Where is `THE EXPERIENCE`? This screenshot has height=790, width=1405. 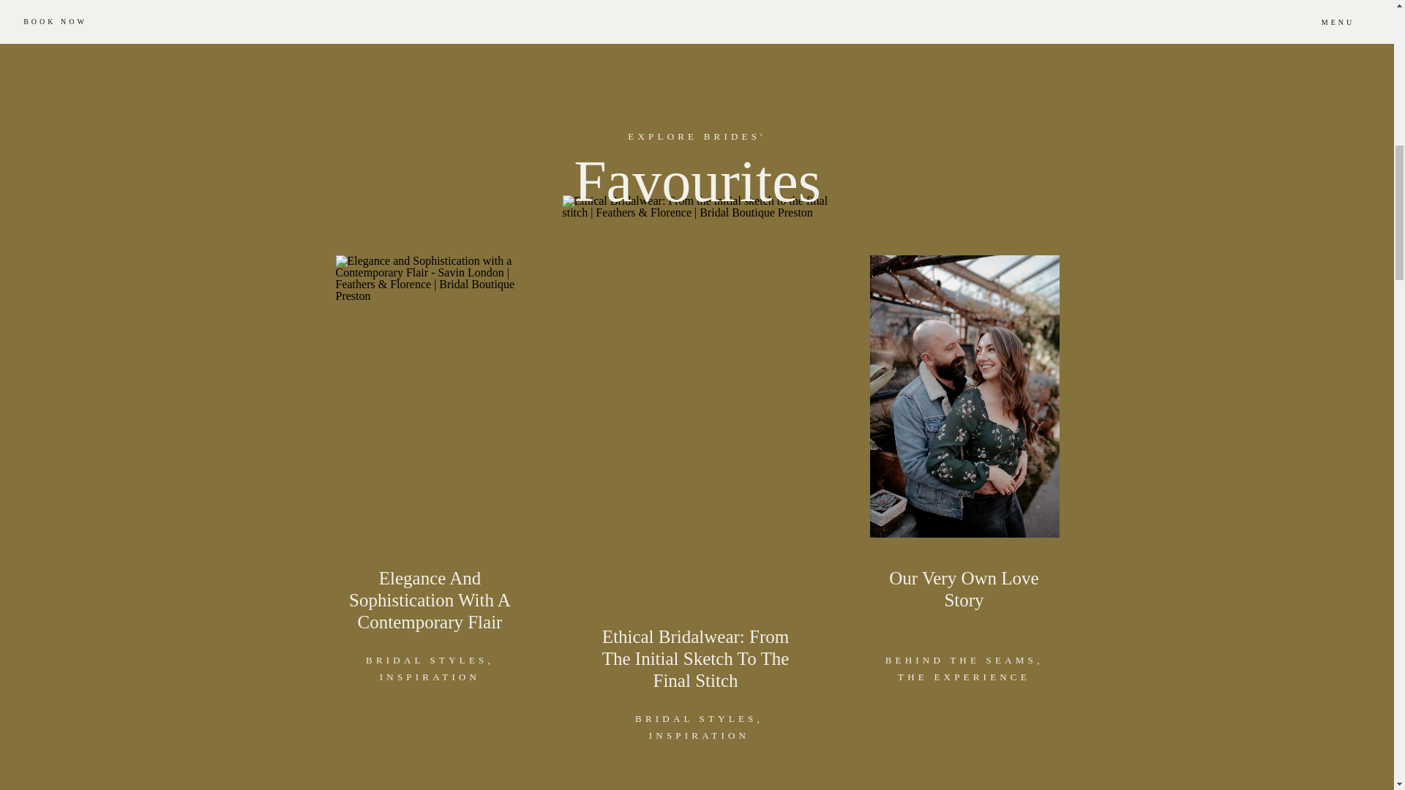 THE EXPERIENCE is located at coordinates (963, 677).